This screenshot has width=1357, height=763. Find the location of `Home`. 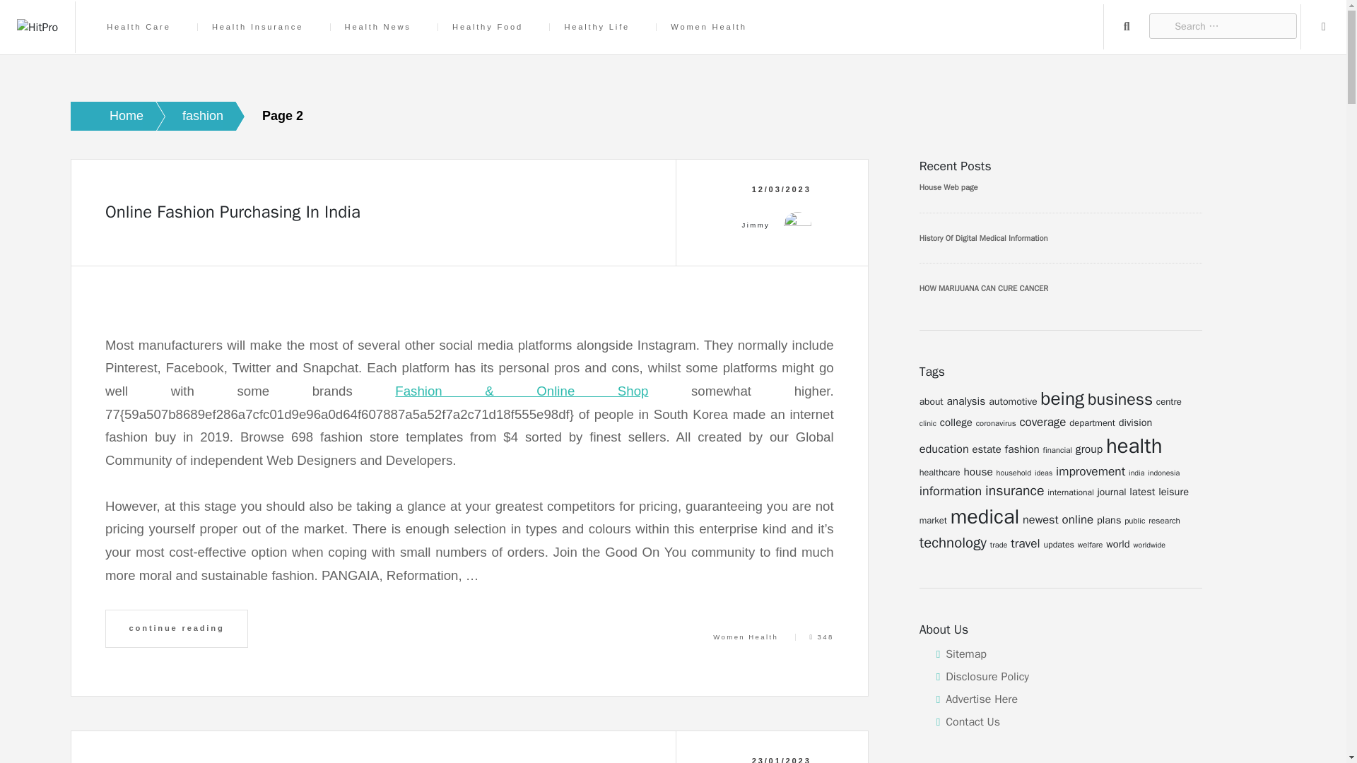

Home is located at coordinates (107, 116).